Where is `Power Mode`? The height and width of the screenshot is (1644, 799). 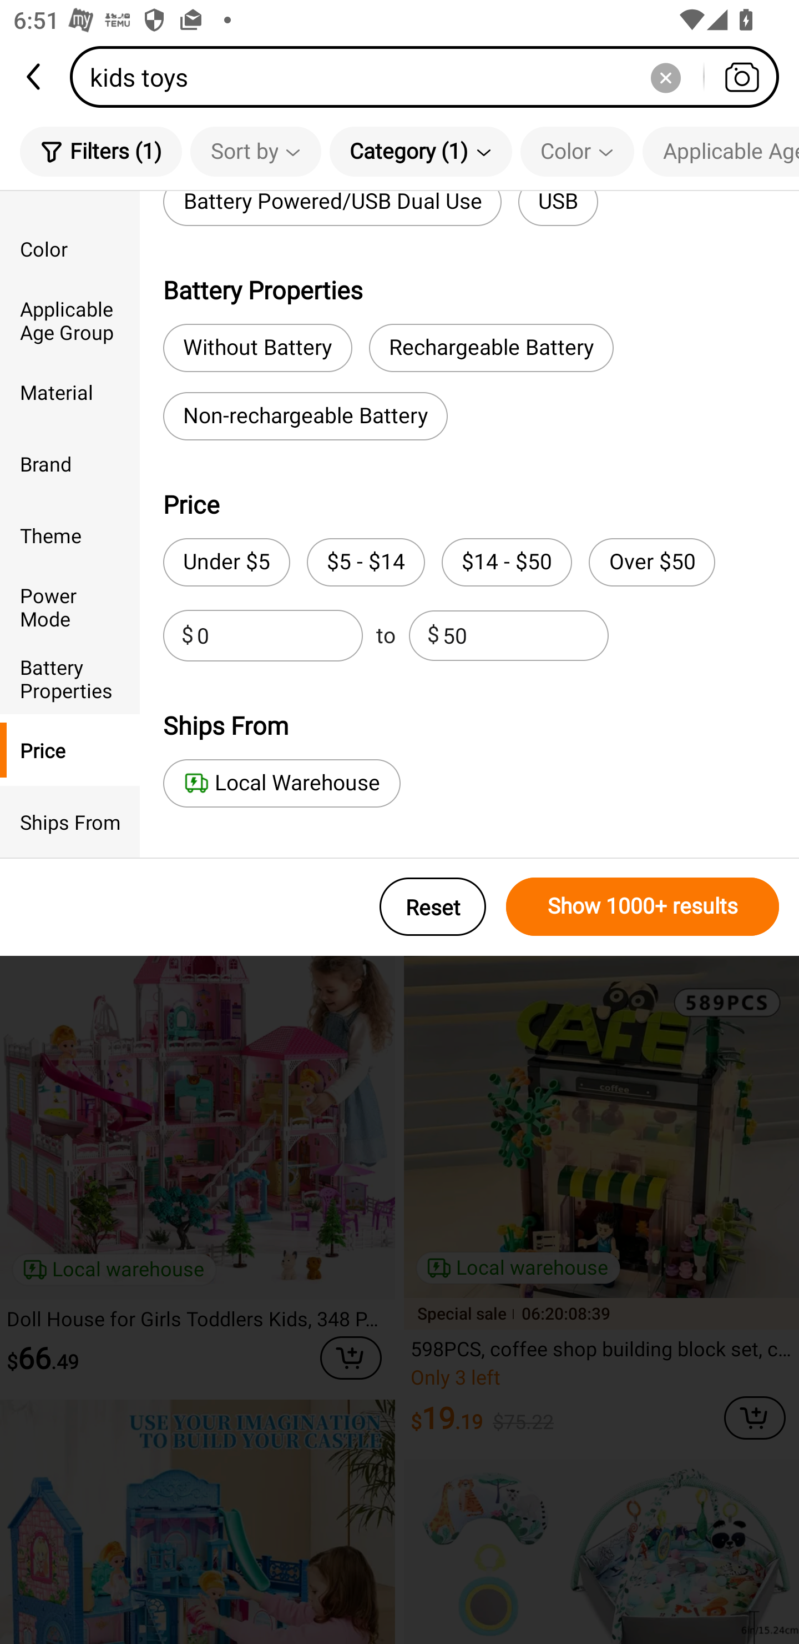
Power Mode is located at coordinates (70, 607).